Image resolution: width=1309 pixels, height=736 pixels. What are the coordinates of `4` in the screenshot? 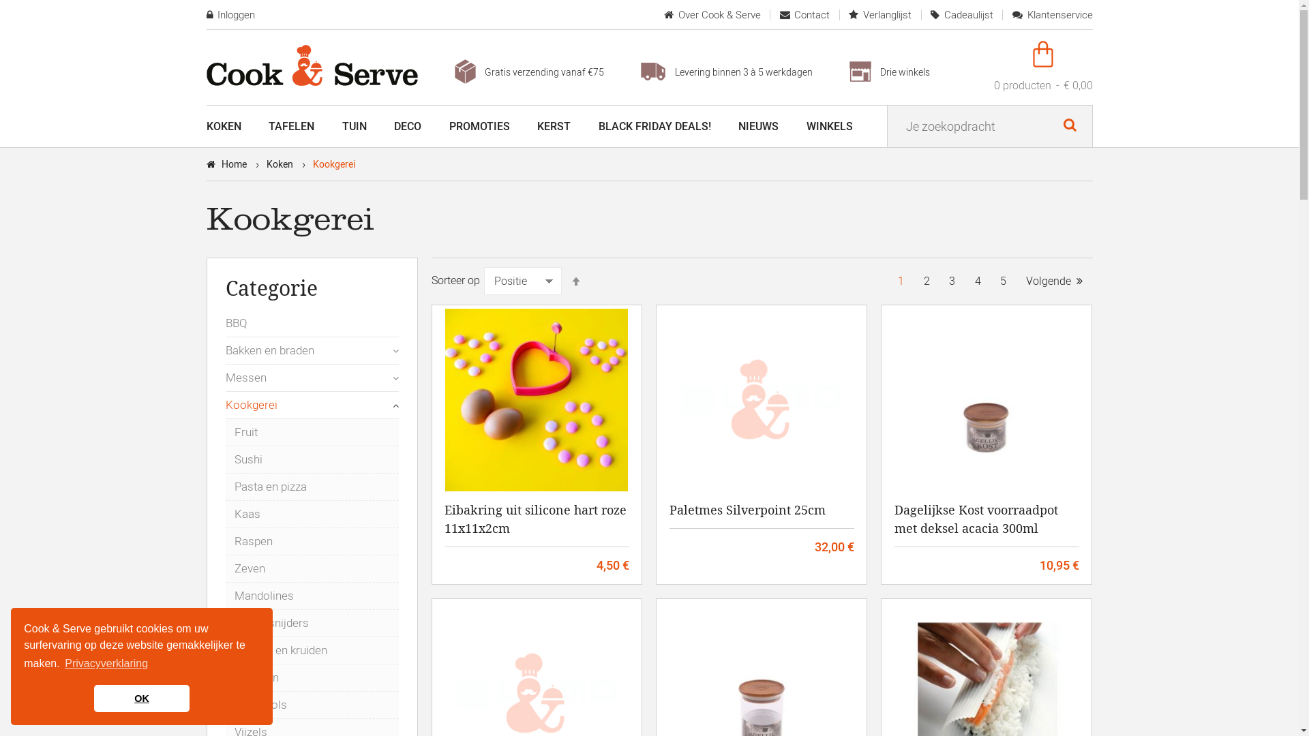 It's located at (978, 281).